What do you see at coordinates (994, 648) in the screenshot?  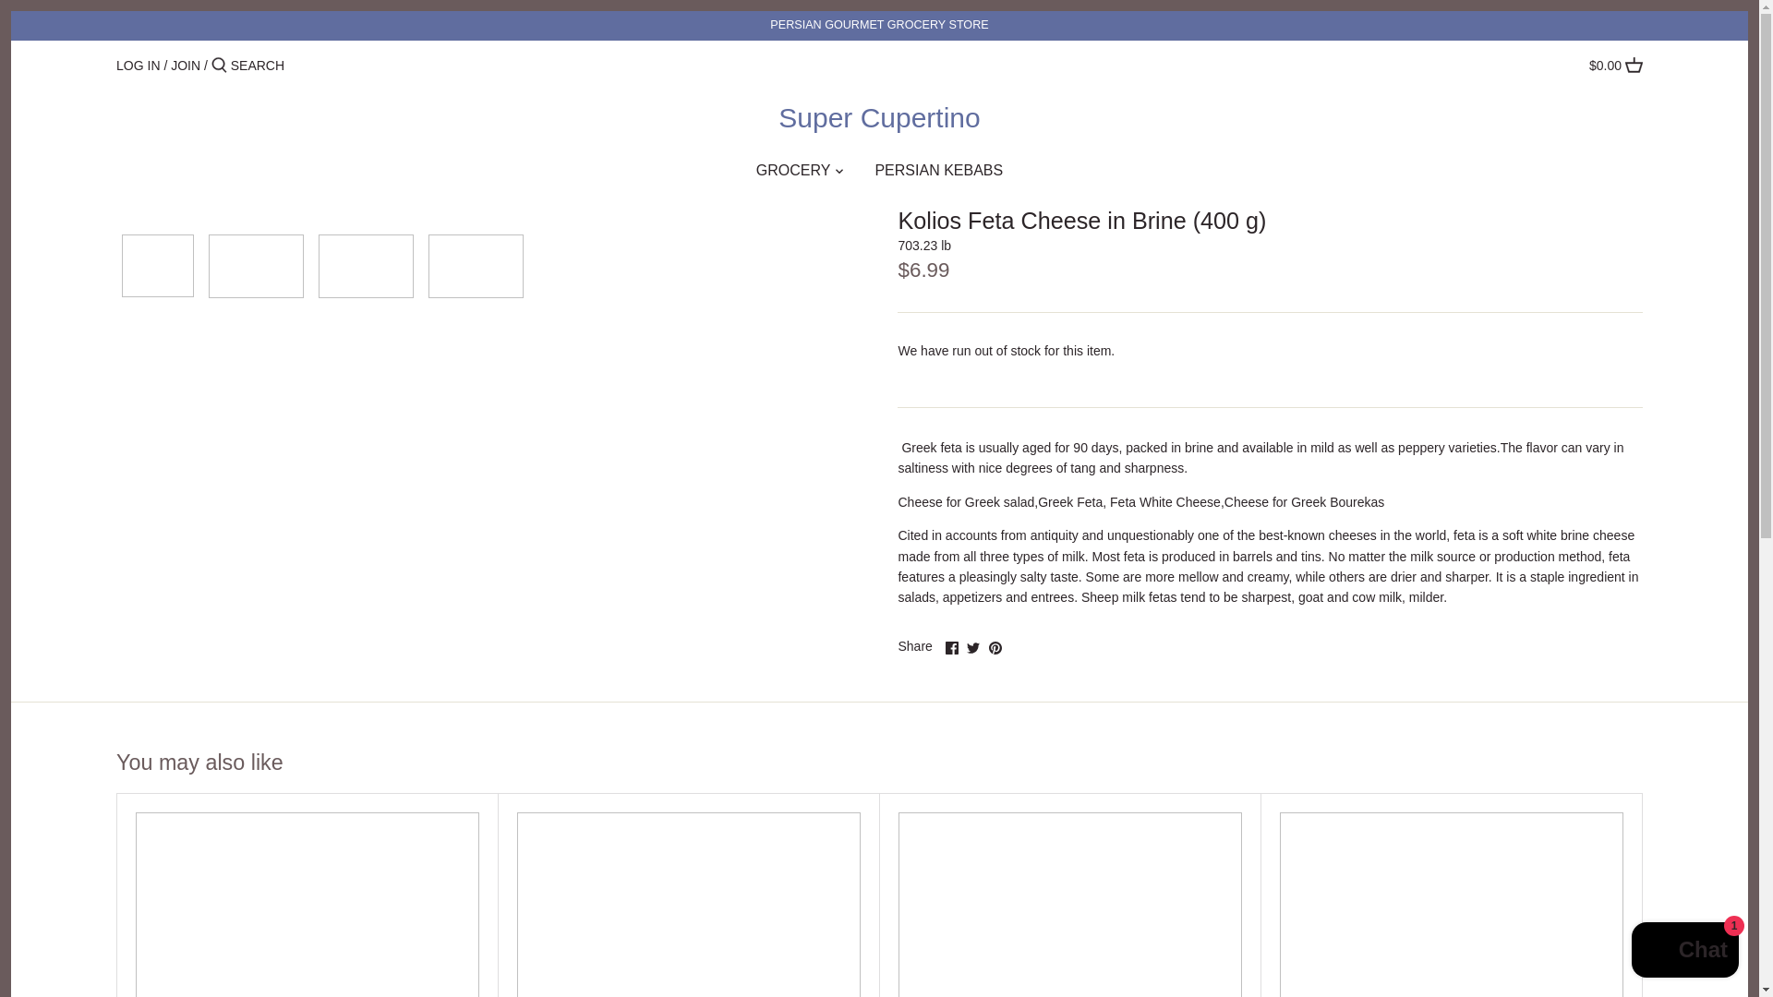 I see `Pinterest` at bounding box center [994, 648].